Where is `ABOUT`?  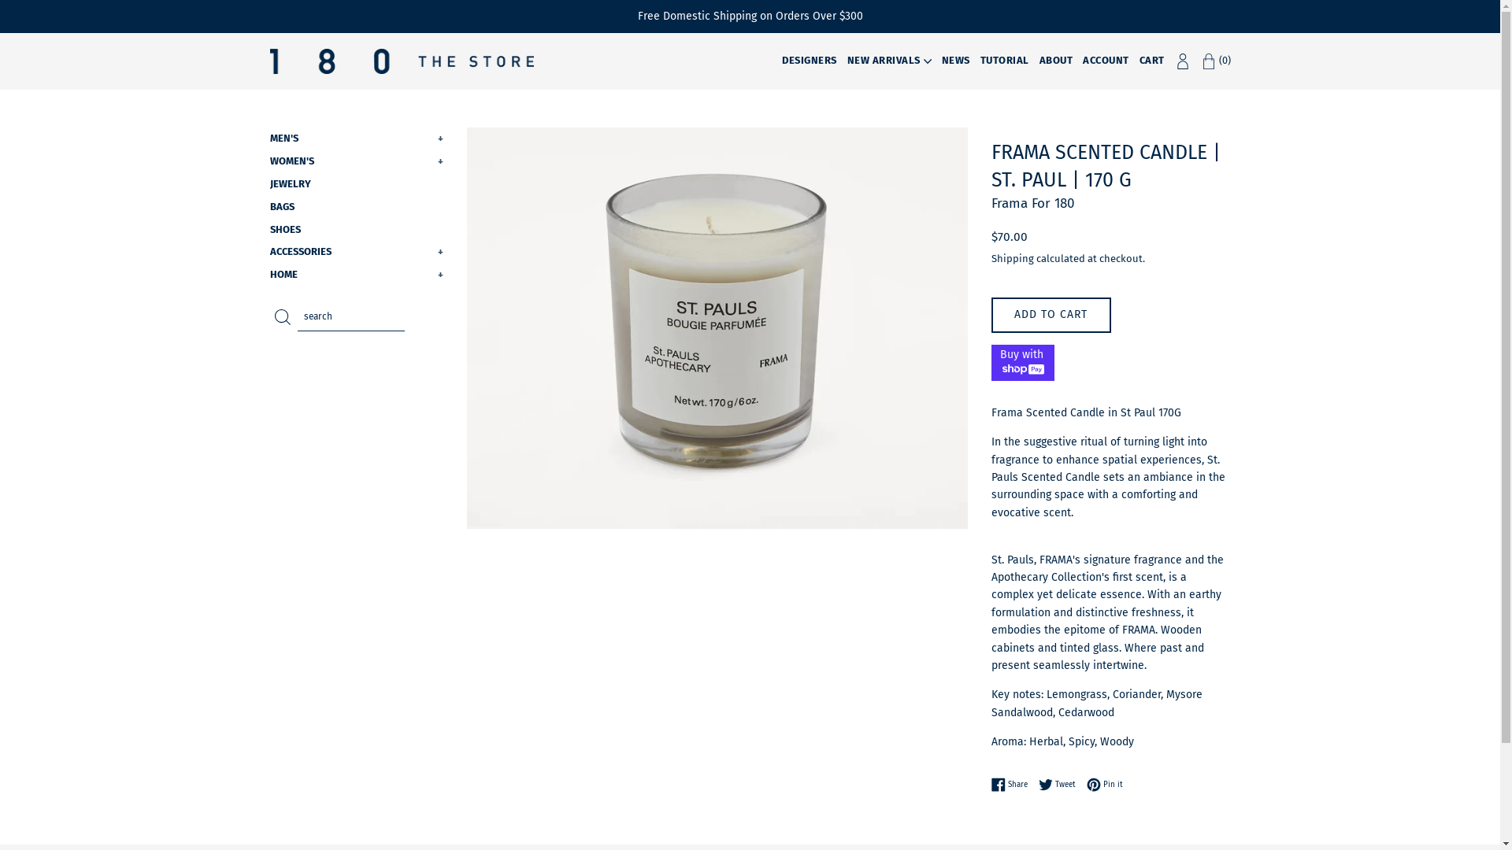
ABOUT is located at coordinates (1057, 60).